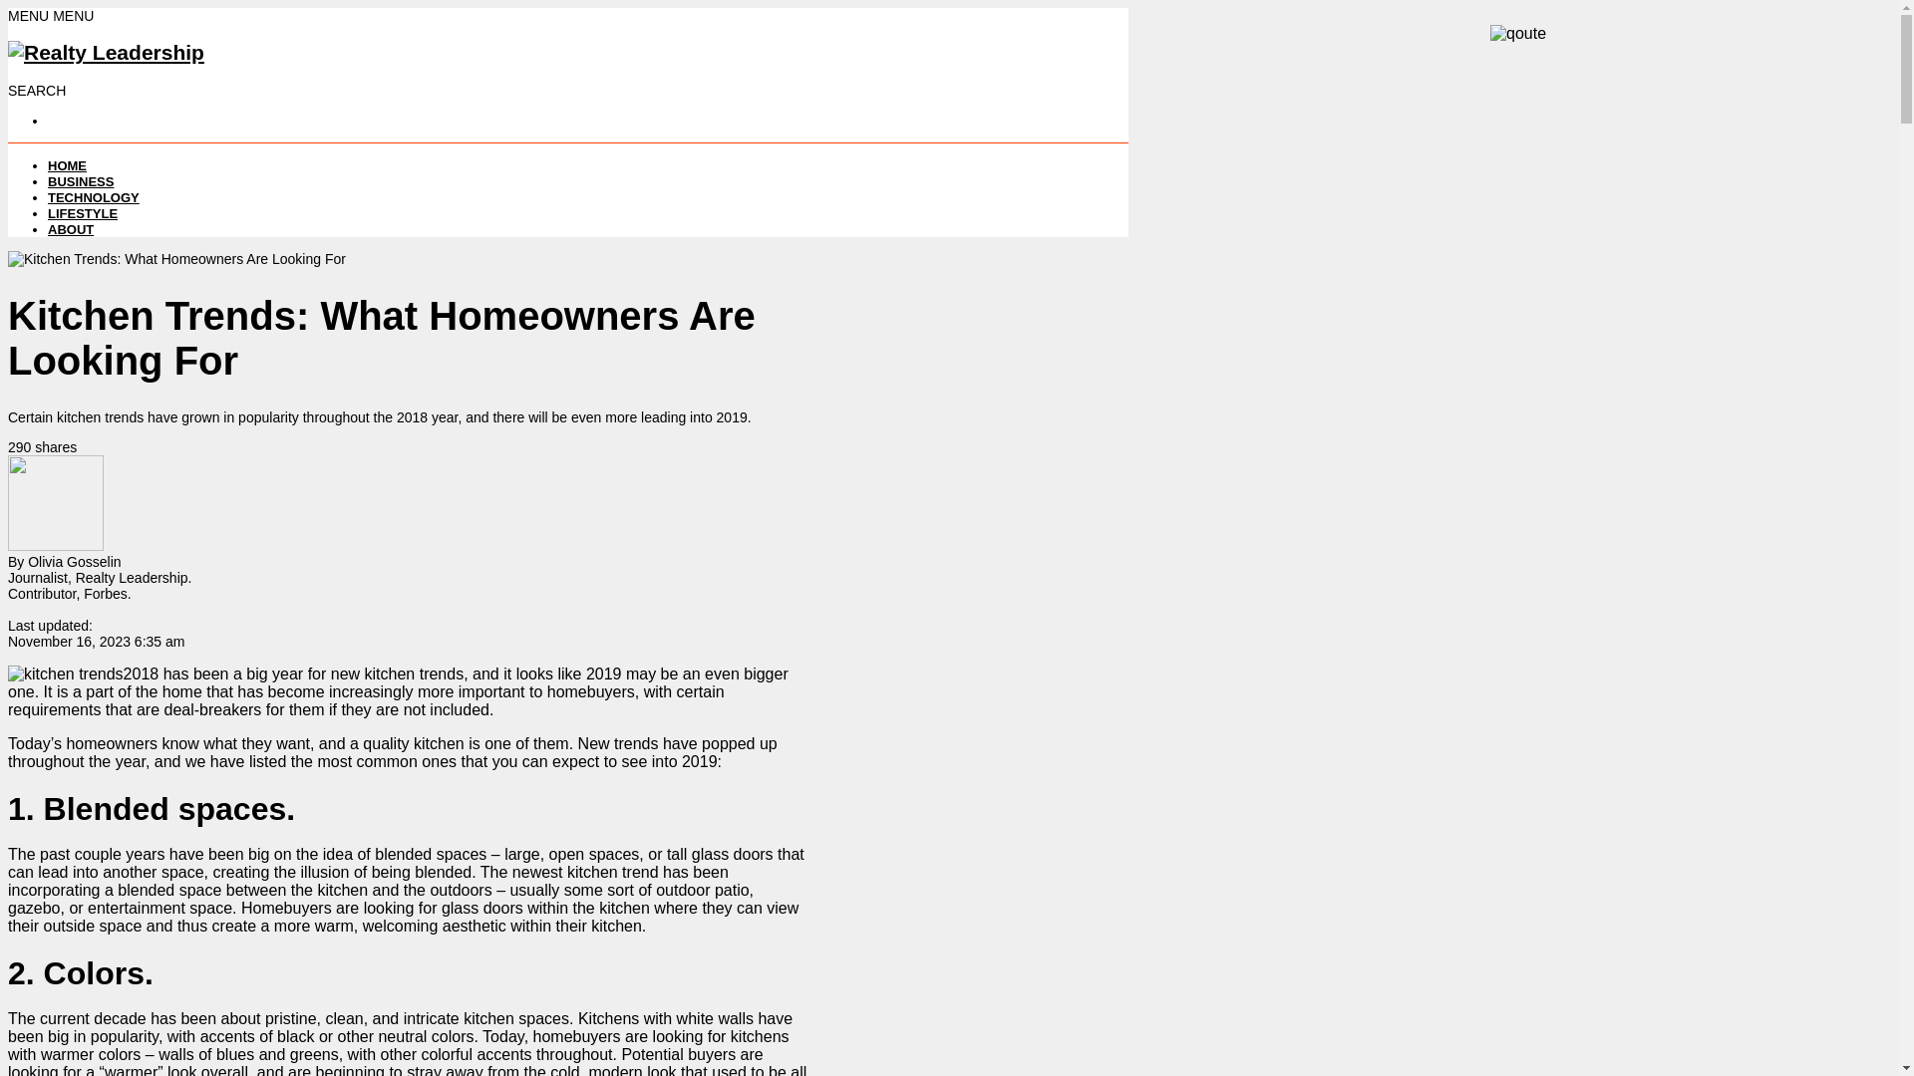 This screenshot has width=1914, height=1076. What do you see at coordinates (71, 229) in the screenshot?
I see `ABOUT` at bounding box center [71, 229].